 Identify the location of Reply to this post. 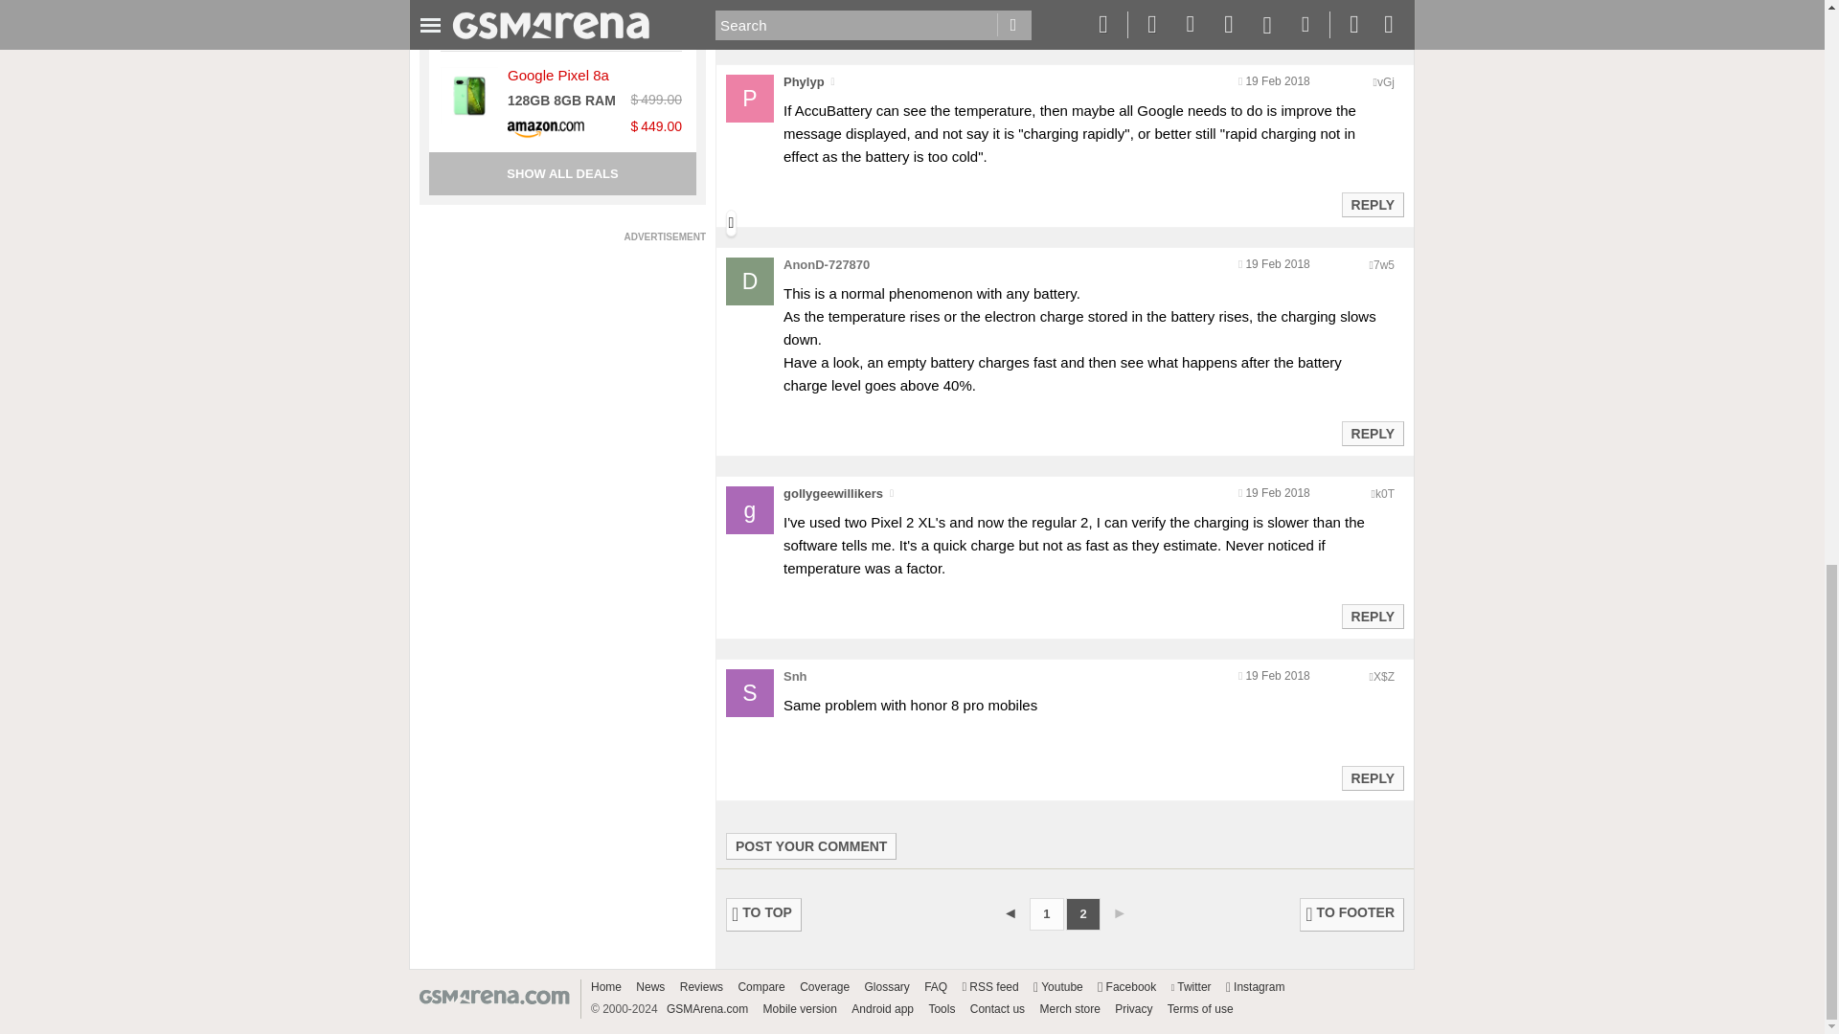
(1372, 617).